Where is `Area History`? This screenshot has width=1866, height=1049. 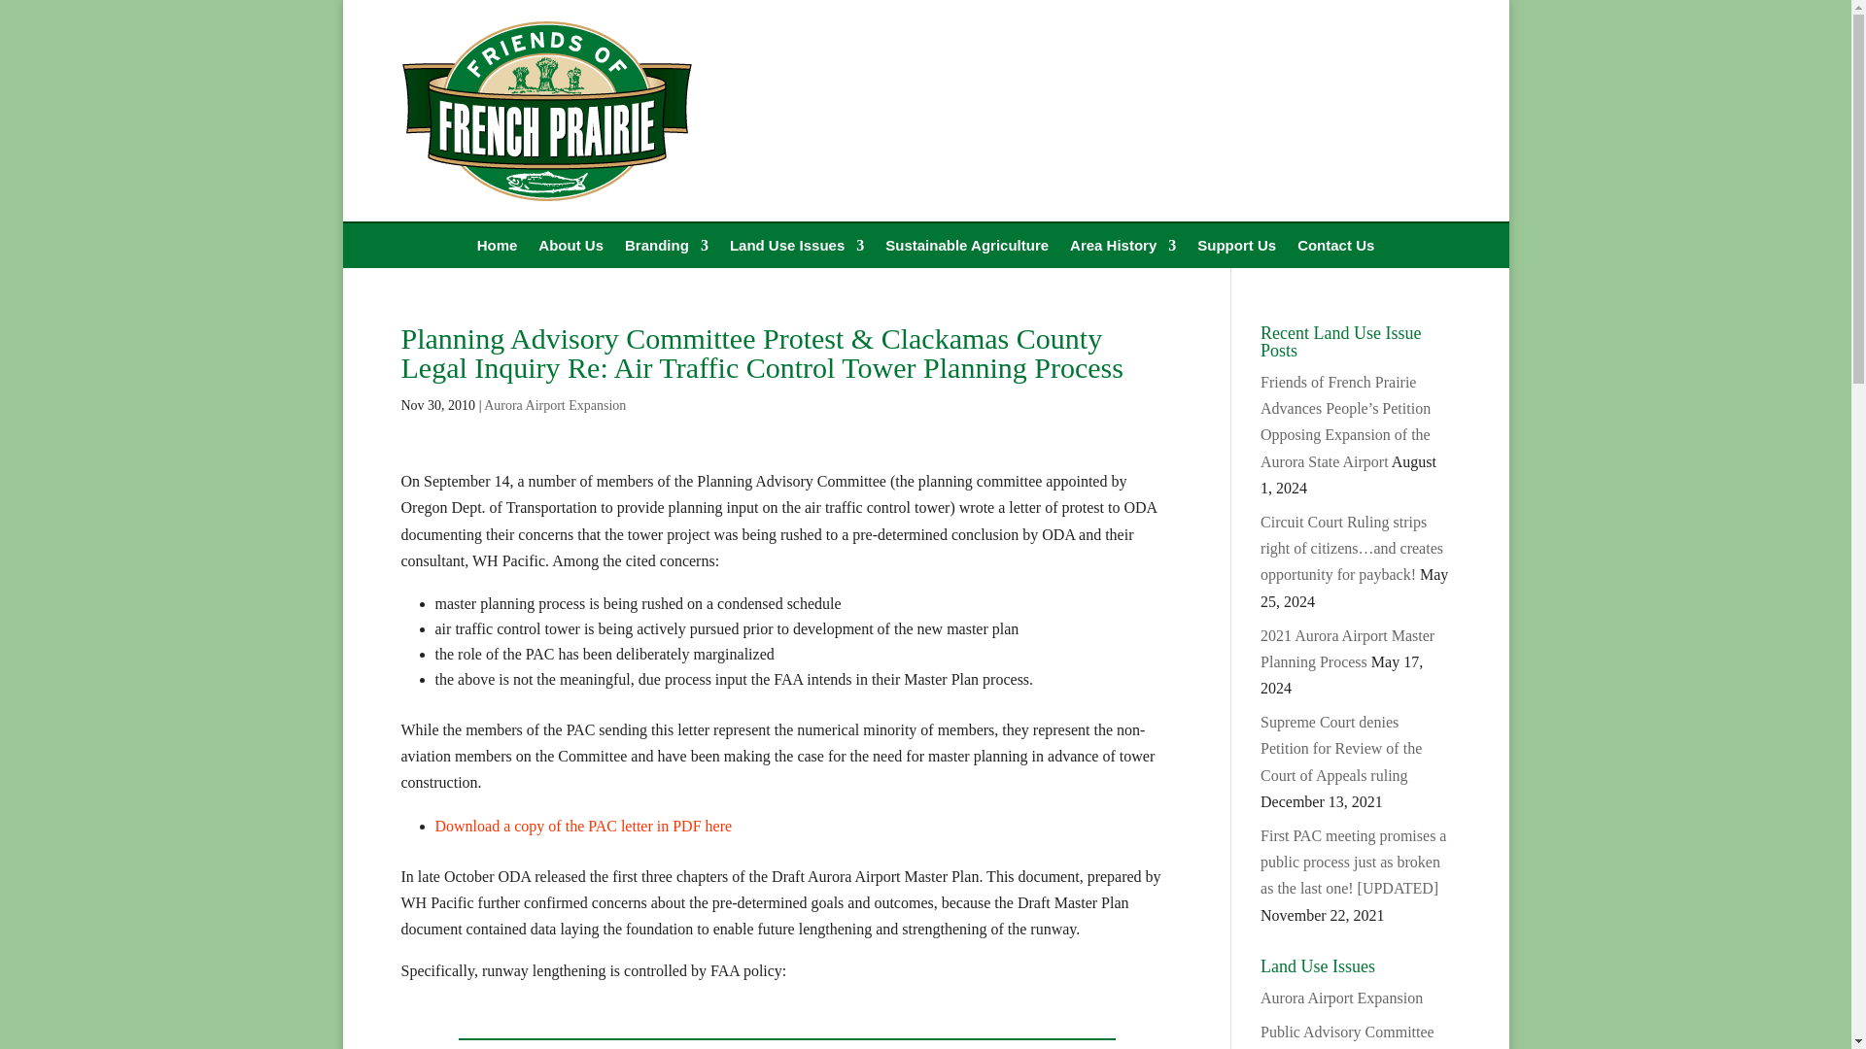
Area History is located at coordinates (1122, 249).